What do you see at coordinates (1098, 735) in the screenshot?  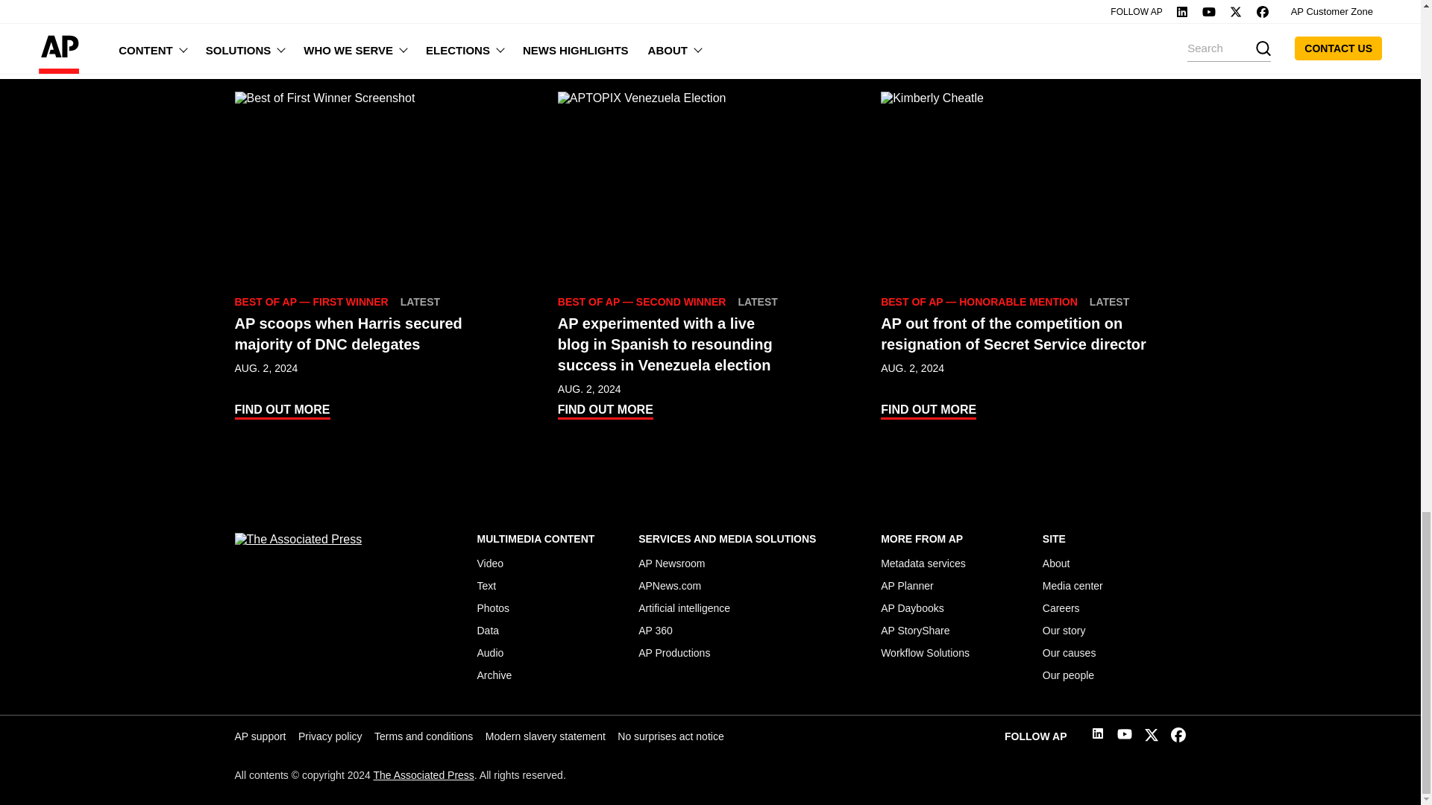 I see `Linkedin` at bounding box center [1098, 735].